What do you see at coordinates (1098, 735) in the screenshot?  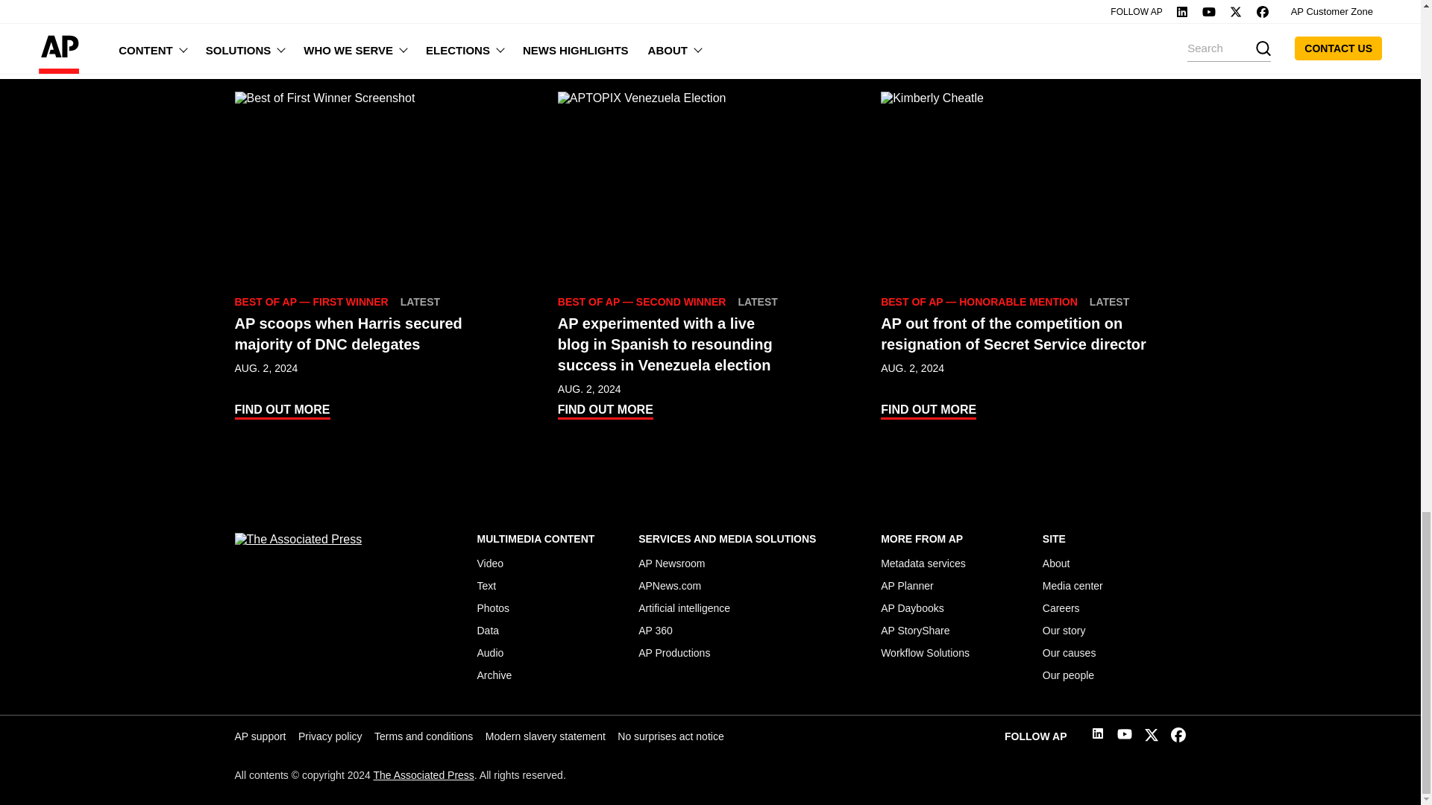 I see `Linkedin` at bounding box center [1098, 735].